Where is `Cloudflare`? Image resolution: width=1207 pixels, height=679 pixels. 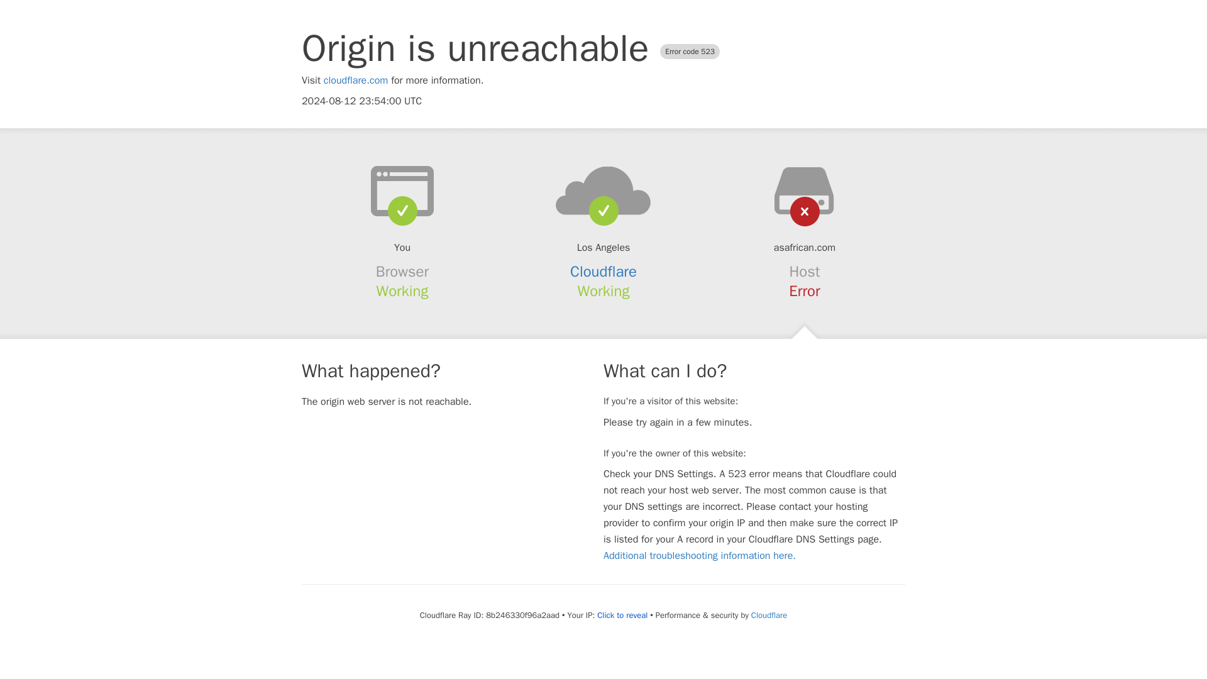 Cloudflare is located at coordinates (603, 272).